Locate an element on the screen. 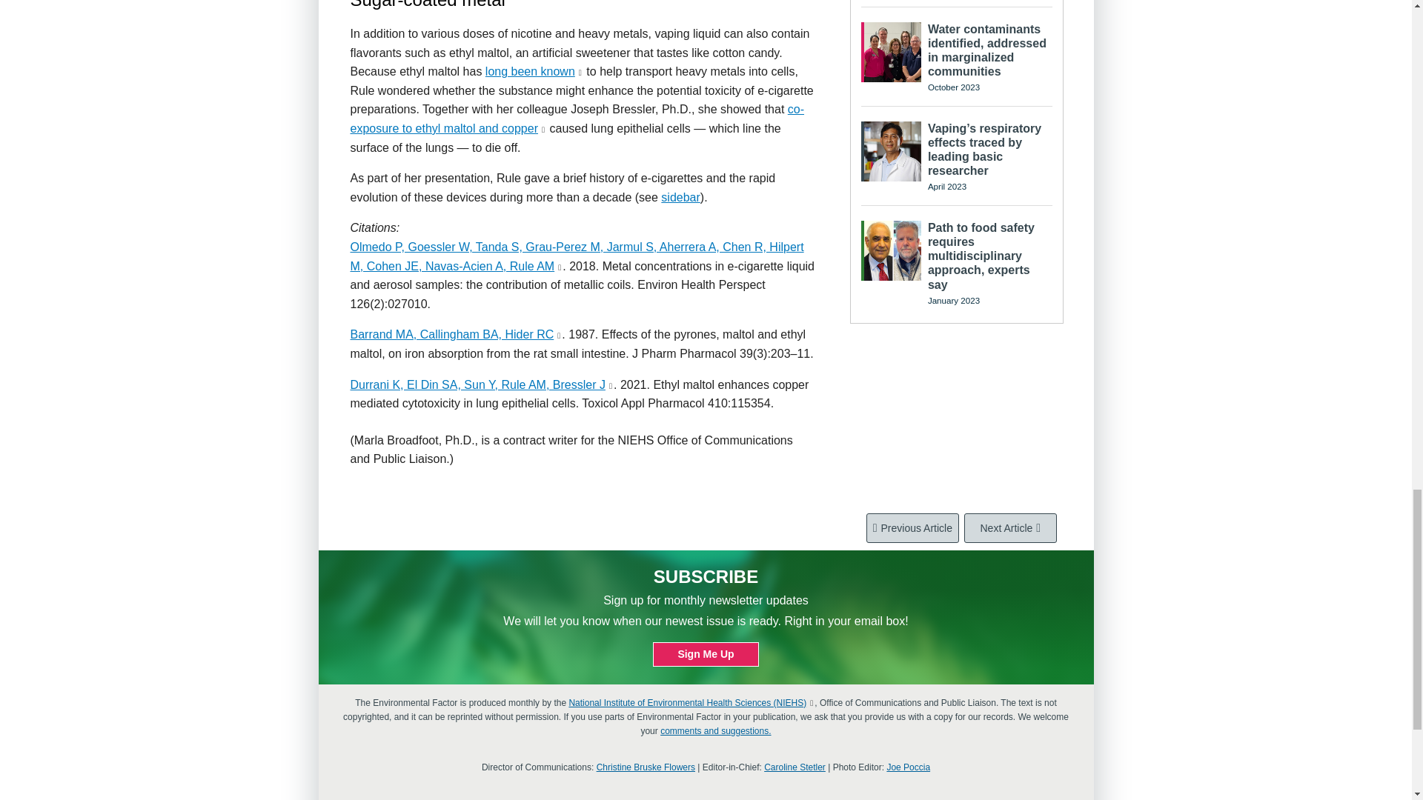  Durrani K, El Din SA, Sun Y, Rule AM, Bressler J is located at coordinates (477, 384).